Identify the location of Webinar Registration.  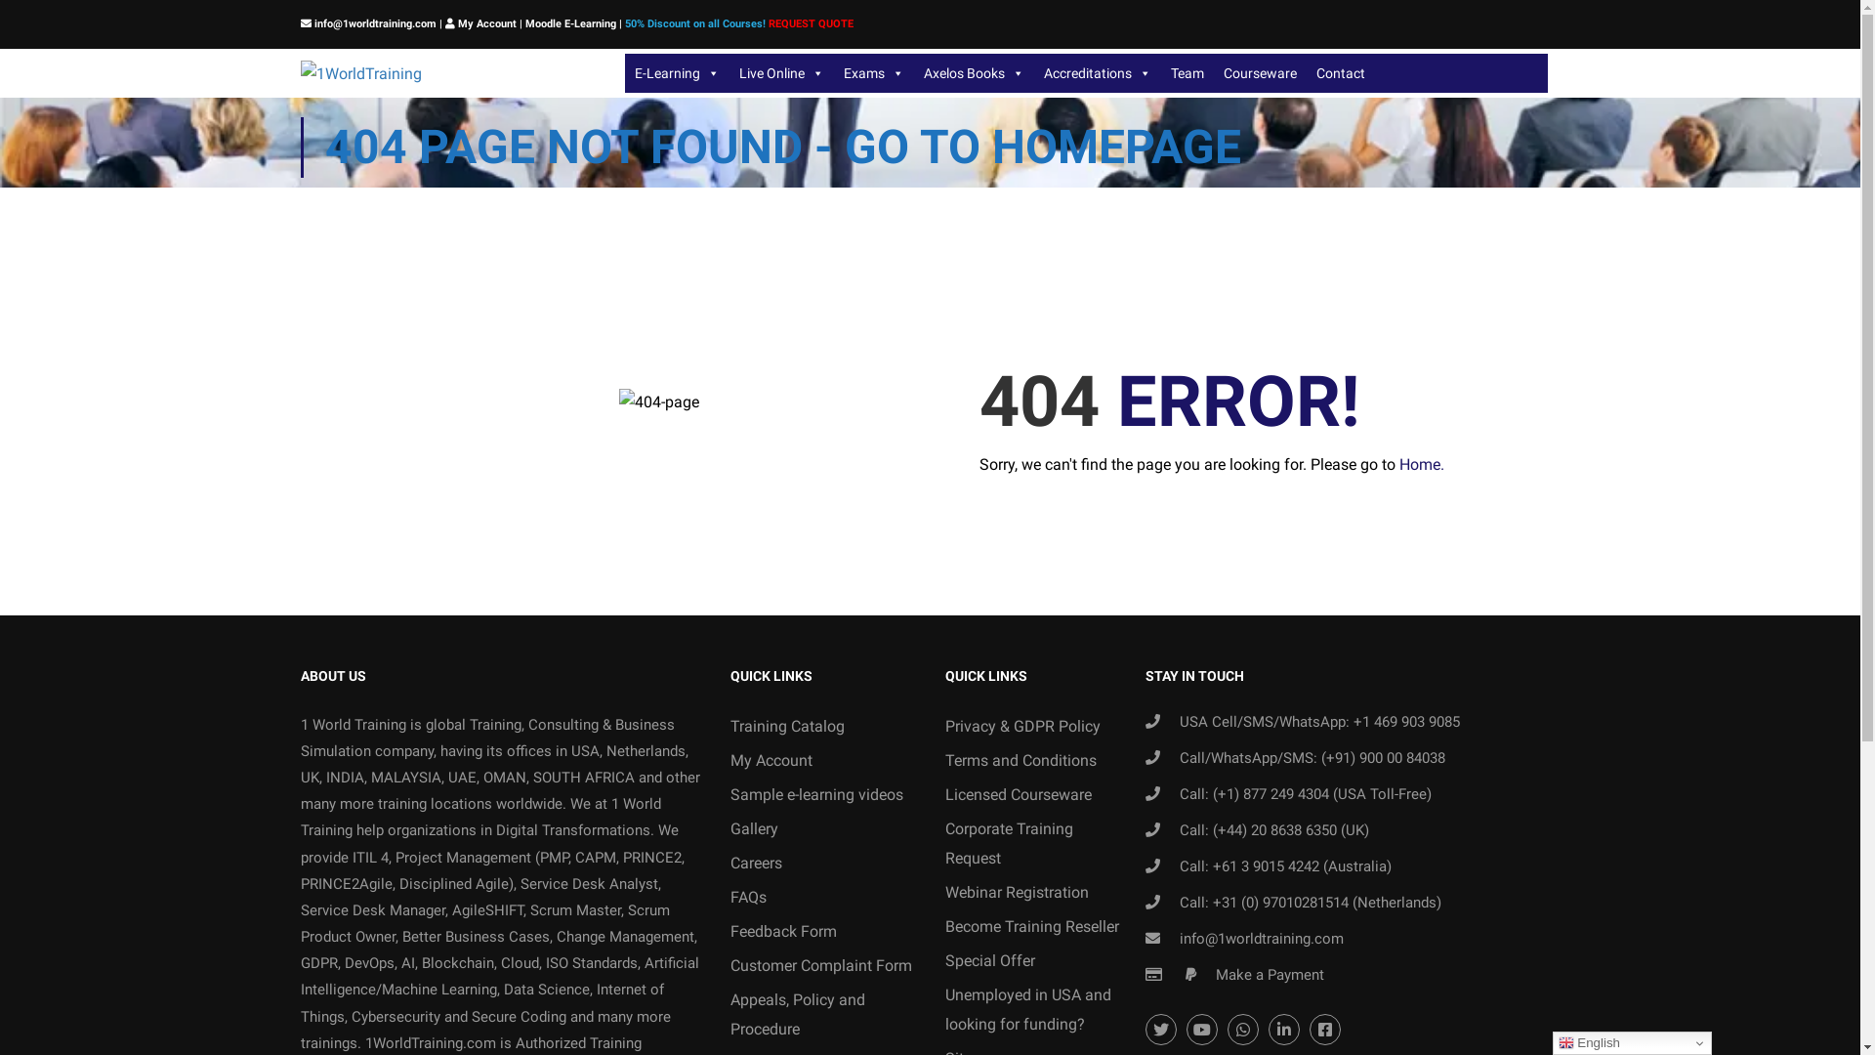
(1038, 893).